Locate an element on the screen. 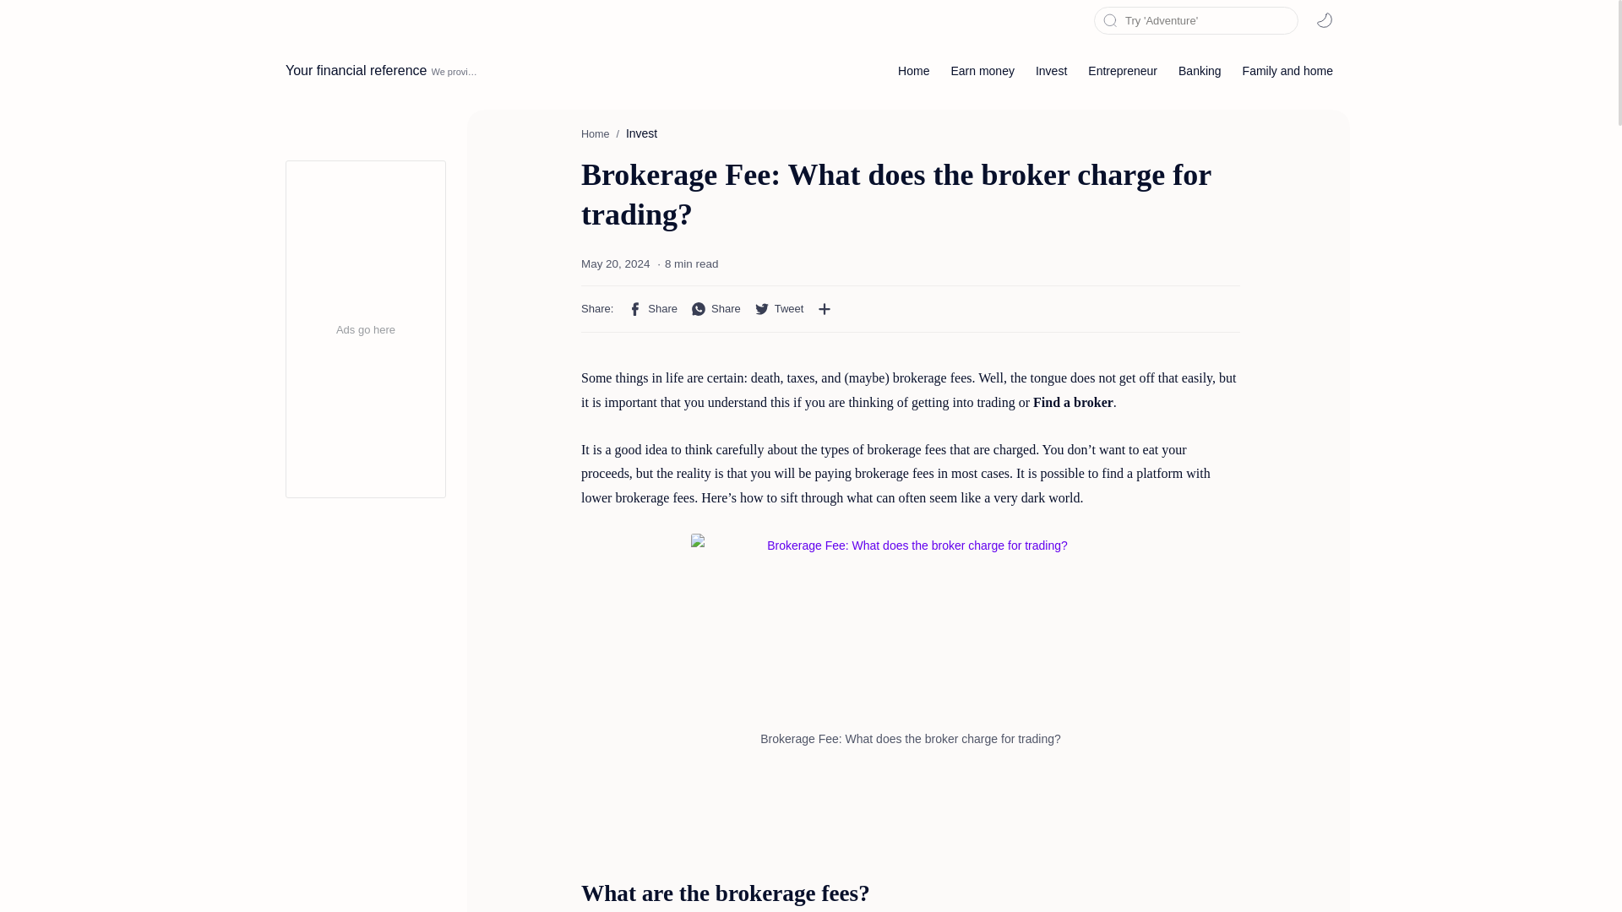 The width and height of the screenshot is (1622, 912). Entrepreneur is located at coordinates (1123, 70).